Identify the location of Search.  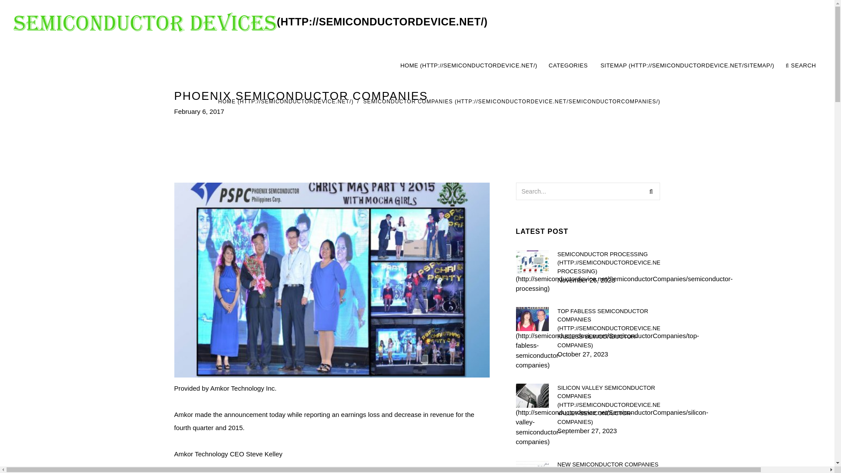
(608, 328).